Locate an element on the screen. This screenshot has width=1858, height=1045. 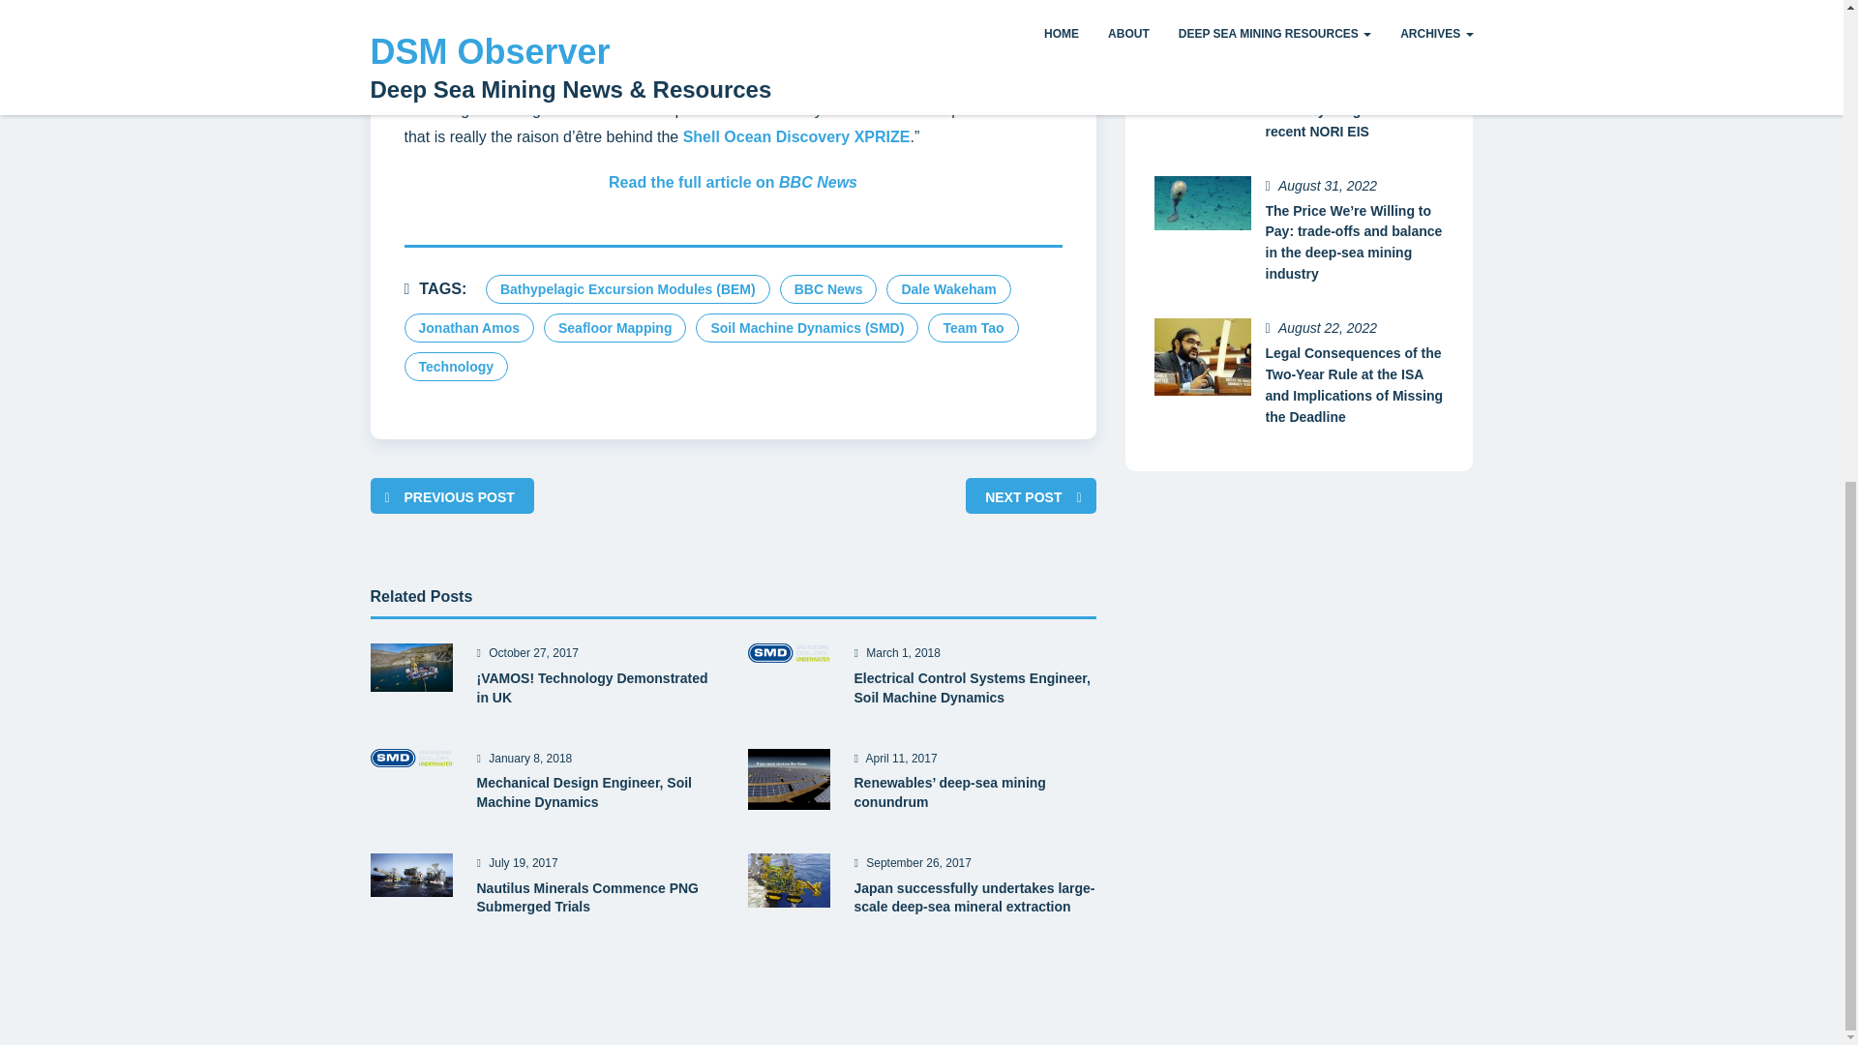
Dale Wakeham is located at coordinates (948, 289).